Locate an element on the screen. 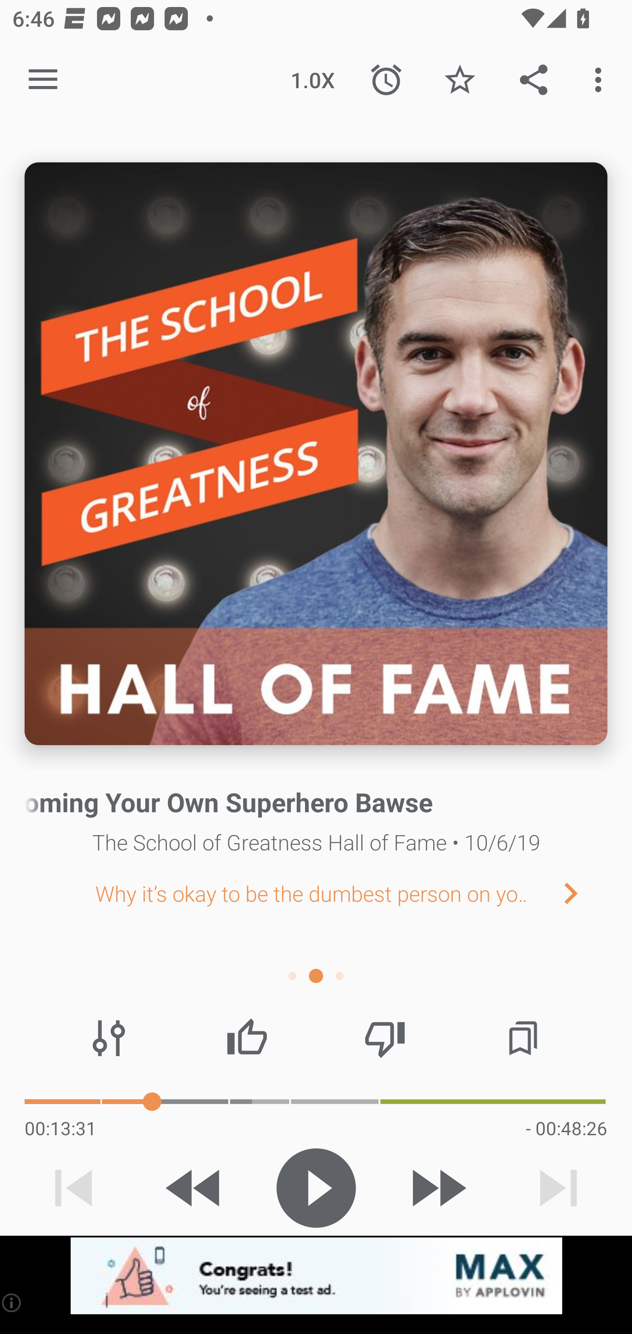  Next Chapter is located at coordinates (584, 893).